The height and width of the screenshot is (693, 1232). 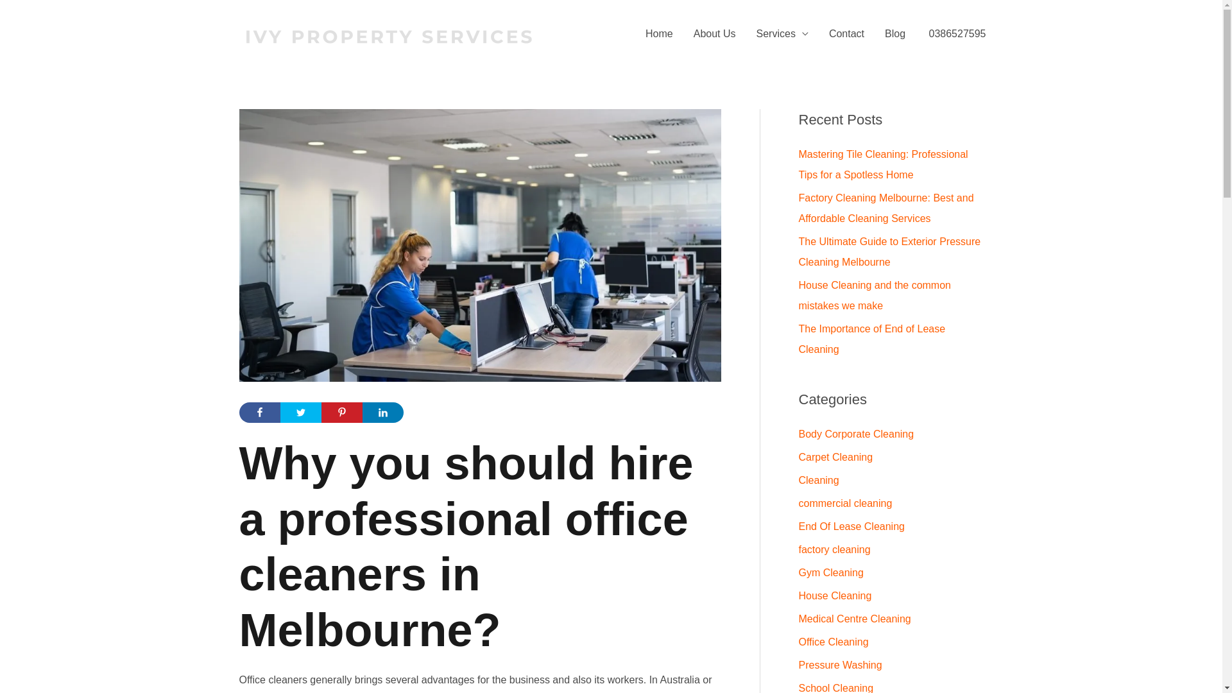 What do you see at coordinates (819, 480) in the screenshot?
I see `Cleaning` at bounding box center [819, 480].